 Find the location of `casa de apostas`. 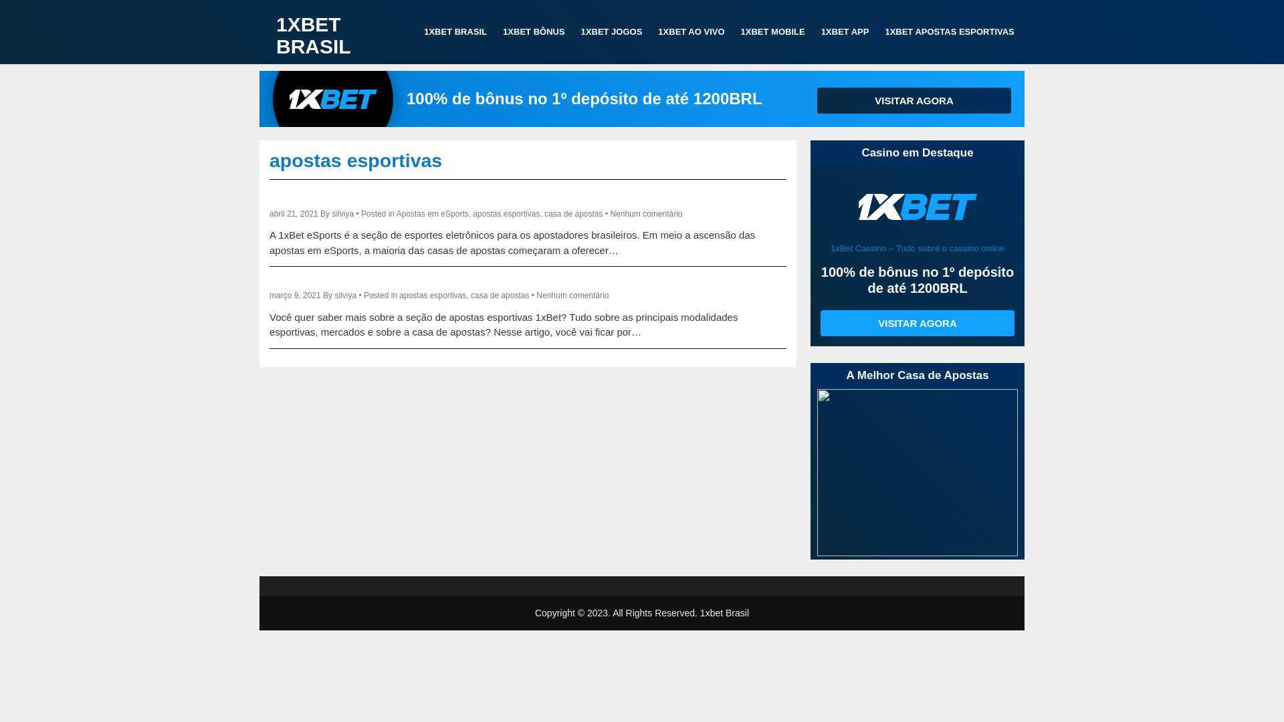

casa de apostas is located at coordinates (500, 295).